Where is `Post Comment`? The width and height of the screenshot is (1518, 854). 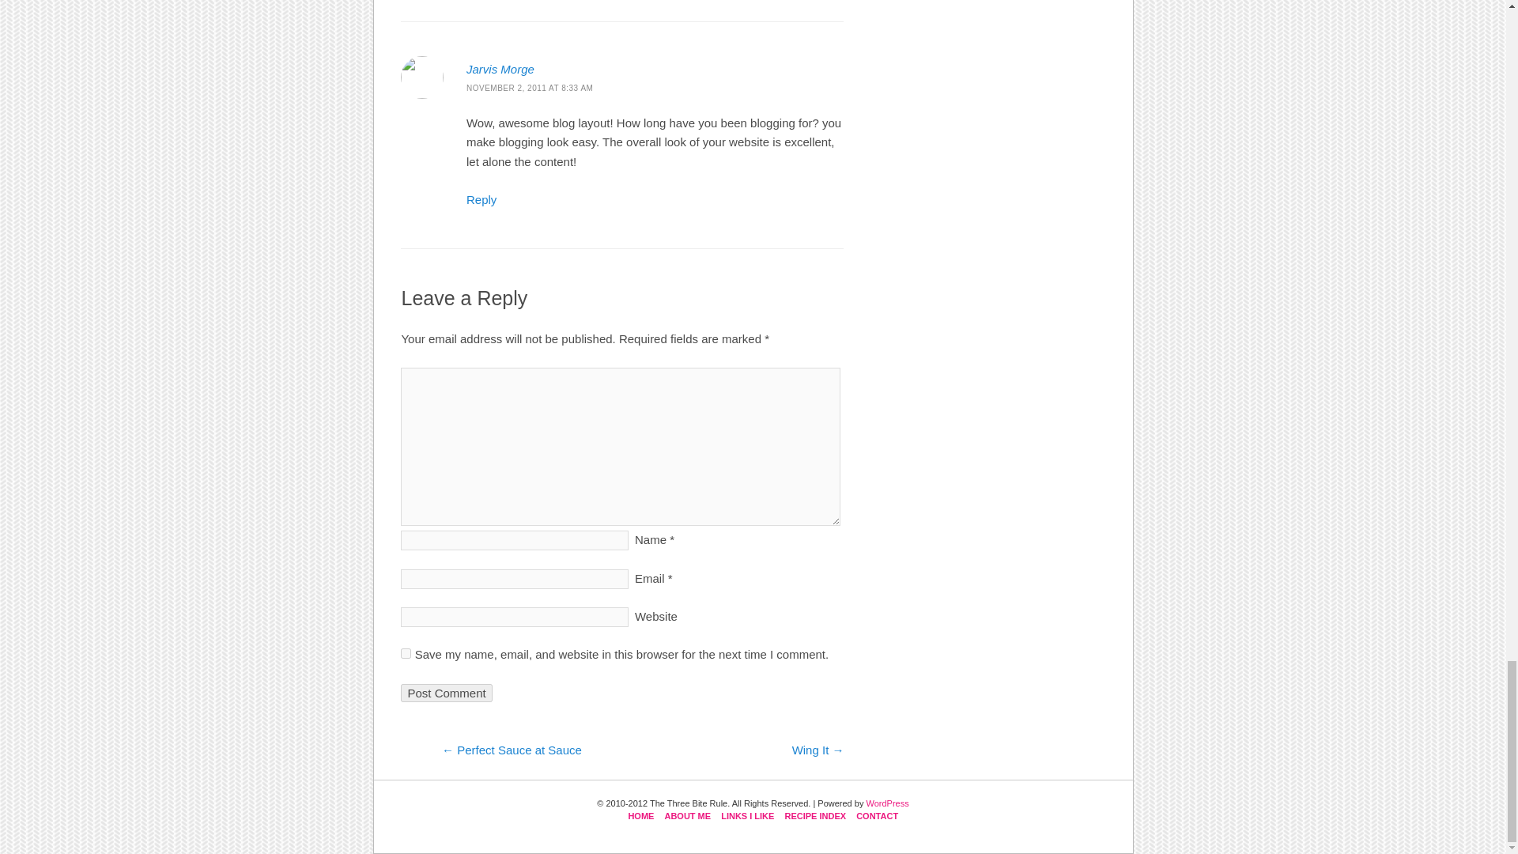 Post Comment is located at coordinates (446, 693).